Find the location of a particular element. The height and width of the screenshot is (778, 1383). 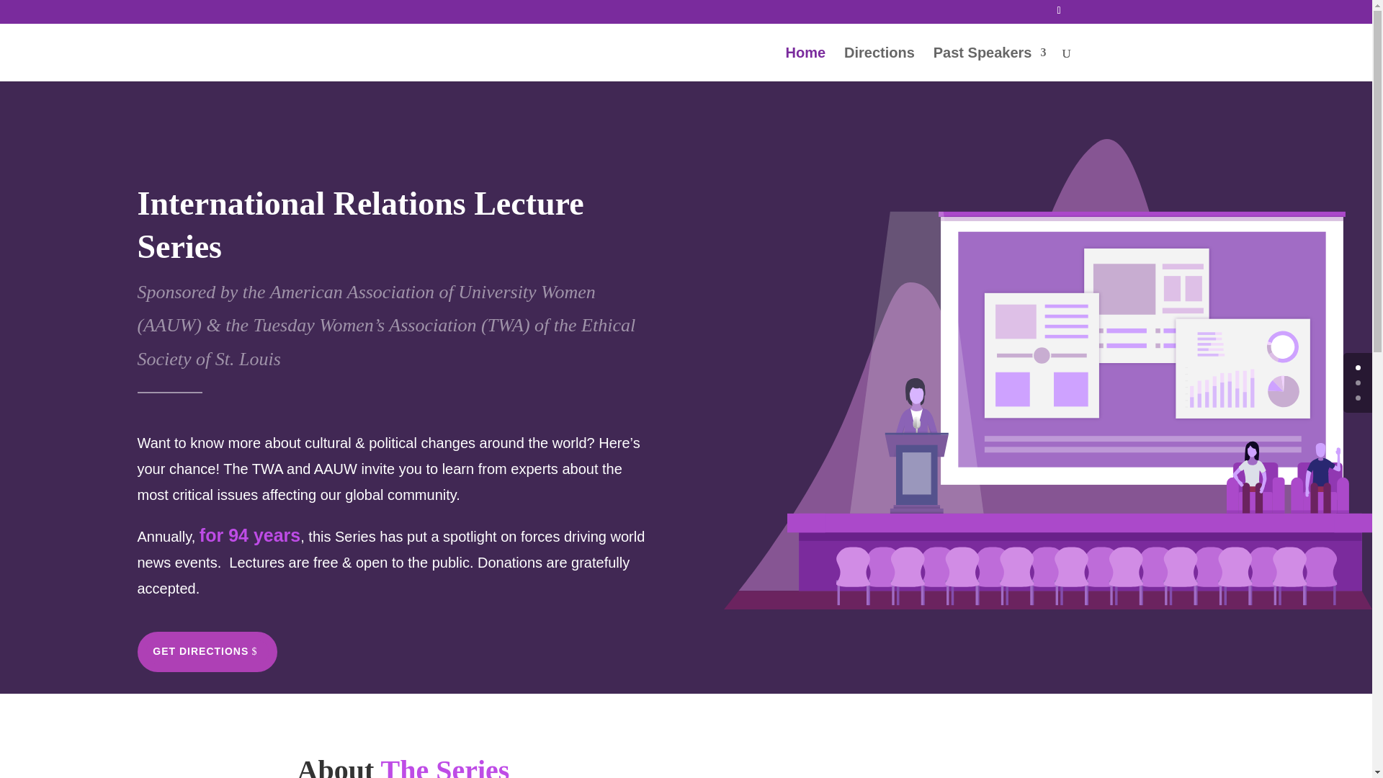

Directions is located at coordinates (879, 64).